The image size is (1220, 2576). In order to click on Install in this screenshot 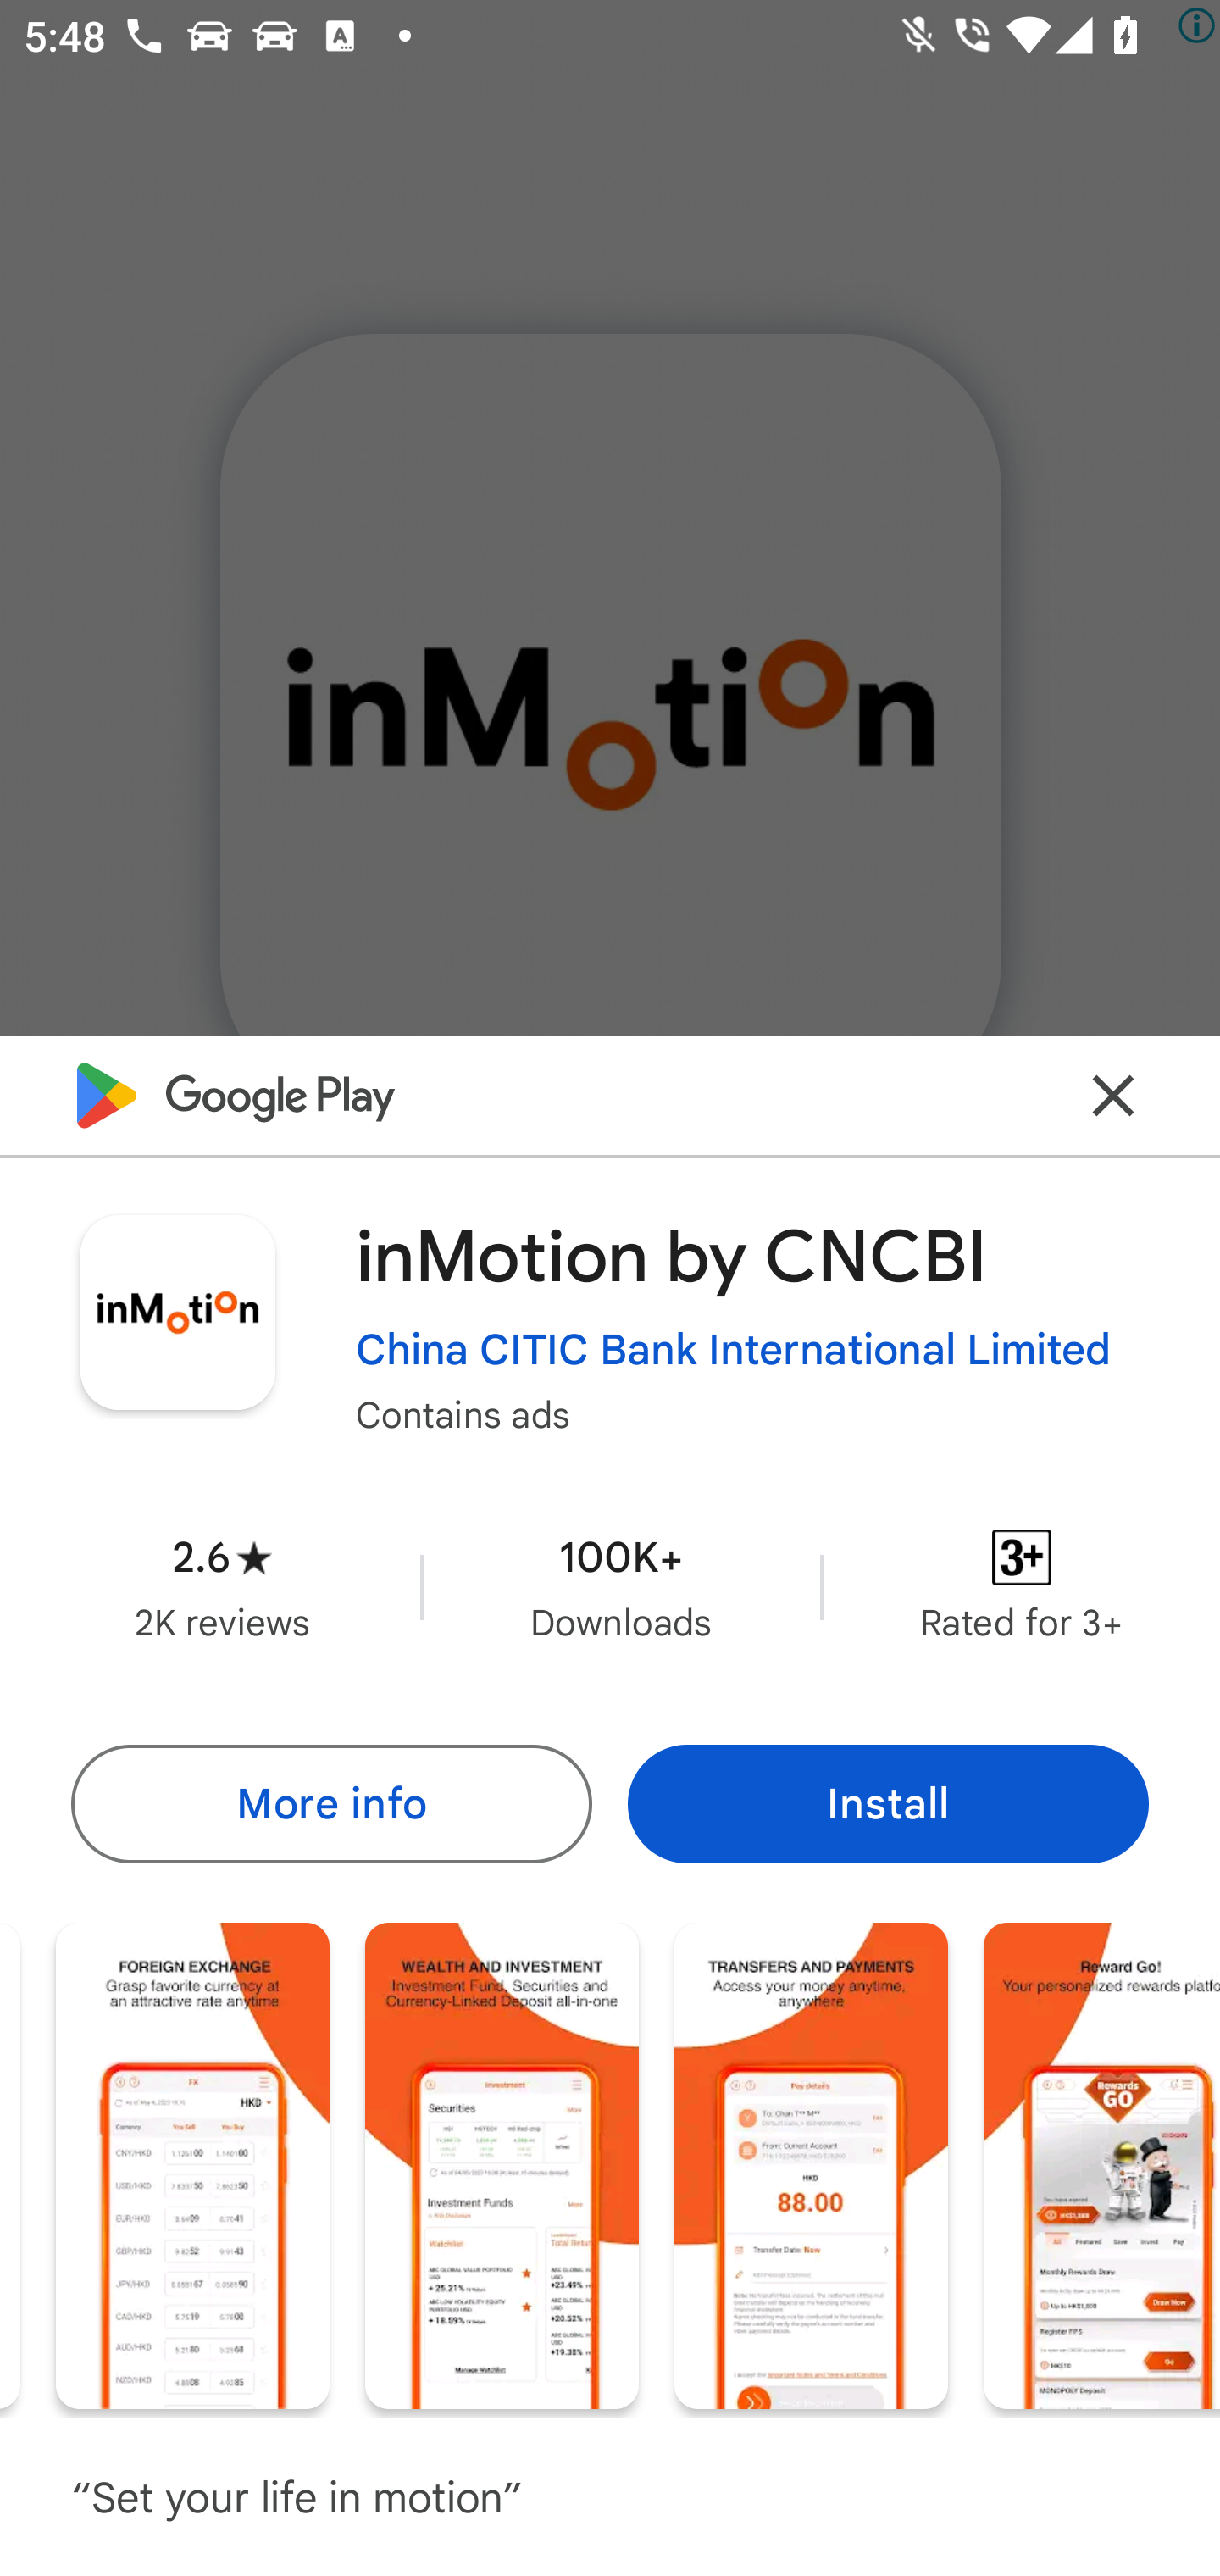, I will do `click(888, 1803)`.